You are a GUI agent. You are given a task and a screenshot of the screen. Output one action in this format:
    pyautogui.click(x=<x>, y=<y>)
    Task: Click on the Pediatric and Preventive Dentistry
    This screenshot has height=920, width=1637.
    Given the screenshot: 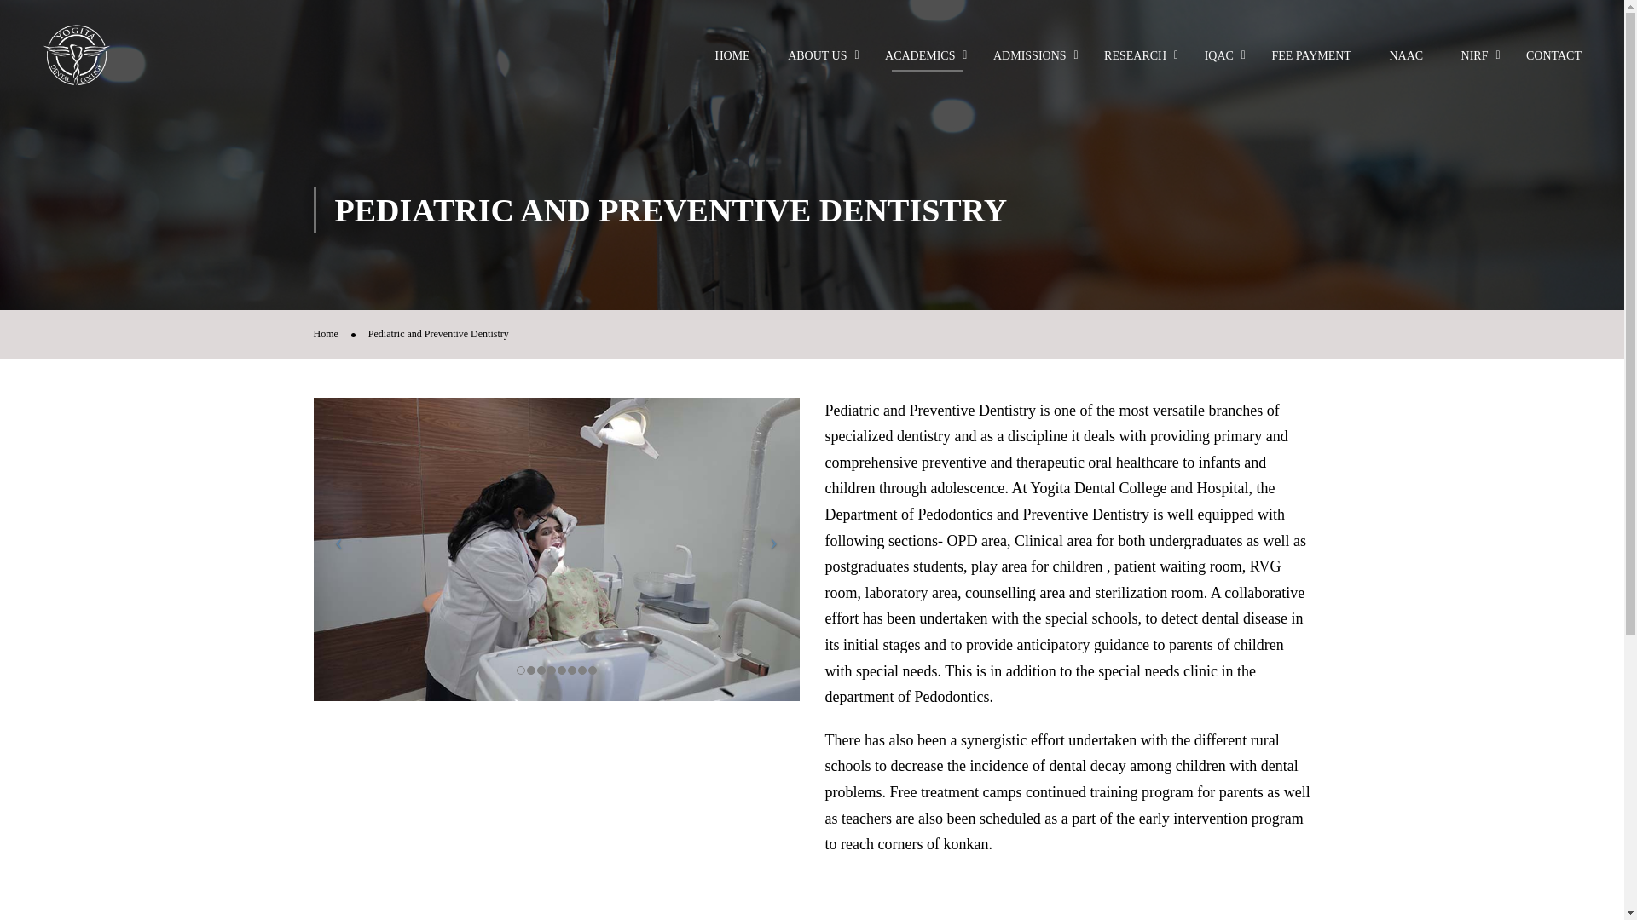 What is the action you would take?
    pyautogui.click(x=438, y=333)
    